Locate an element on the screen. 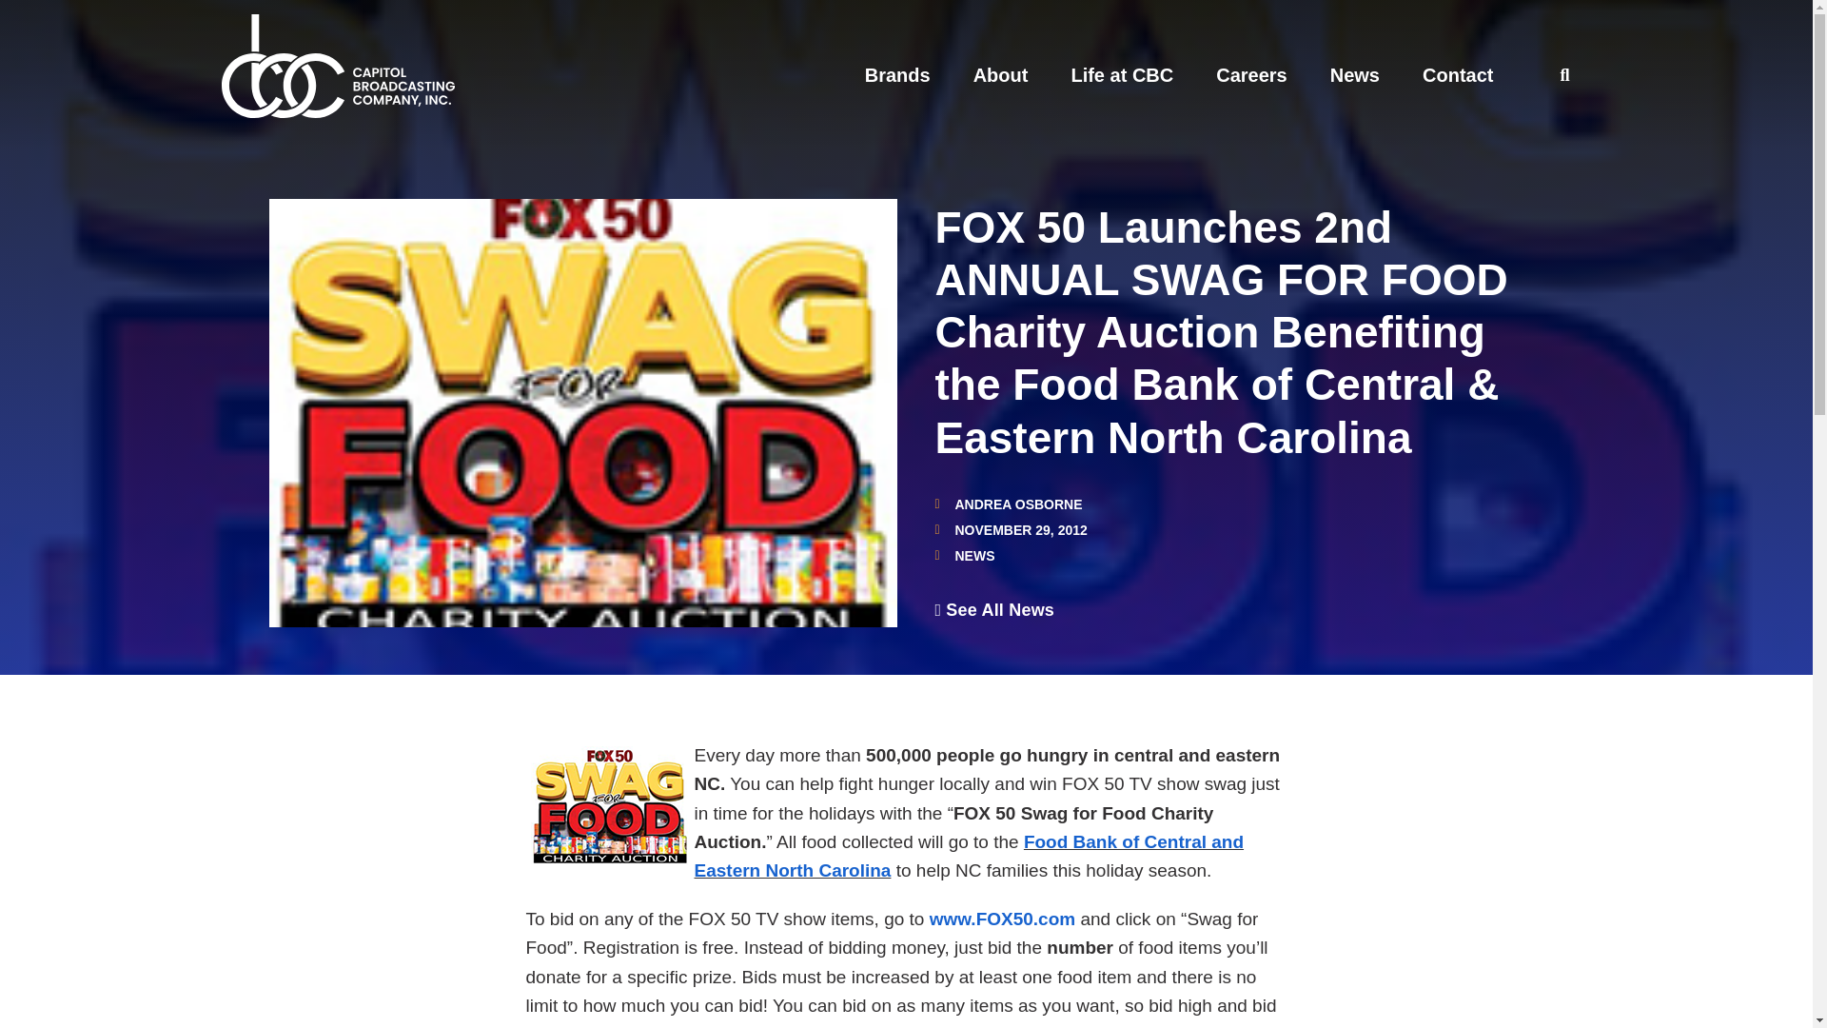  News is located at coordinates (1354, 74).